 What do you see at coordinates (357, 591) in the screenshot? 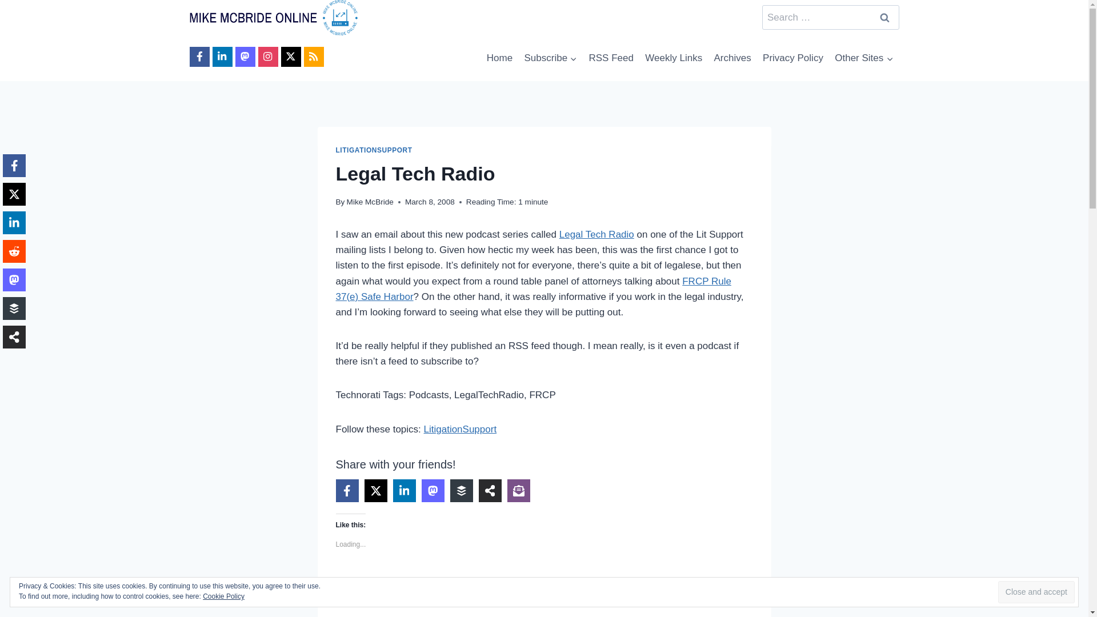
I see `Podcast` at bounding box center [357, 591].